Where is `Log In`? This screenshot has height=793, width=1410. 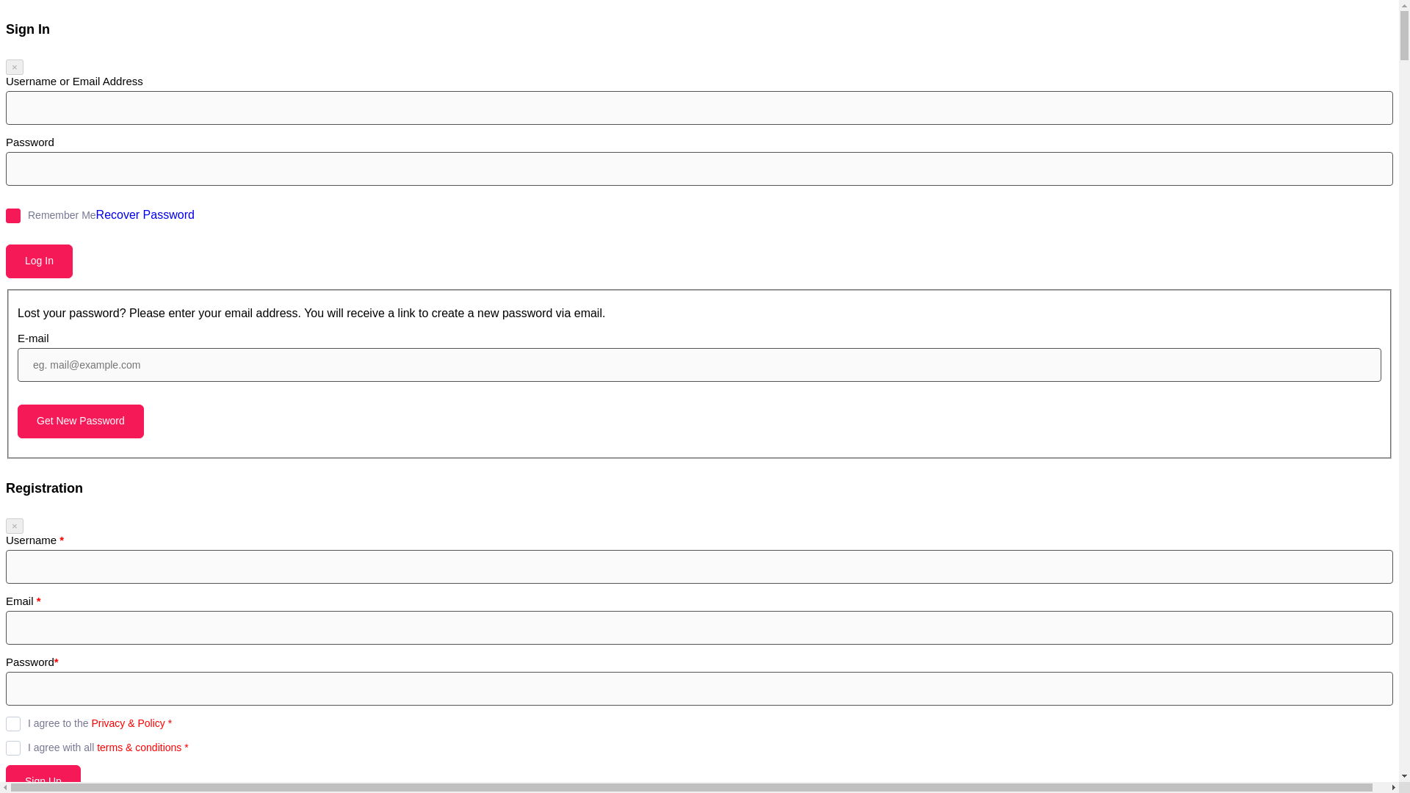
Log In is located at coordinates (39, 261).